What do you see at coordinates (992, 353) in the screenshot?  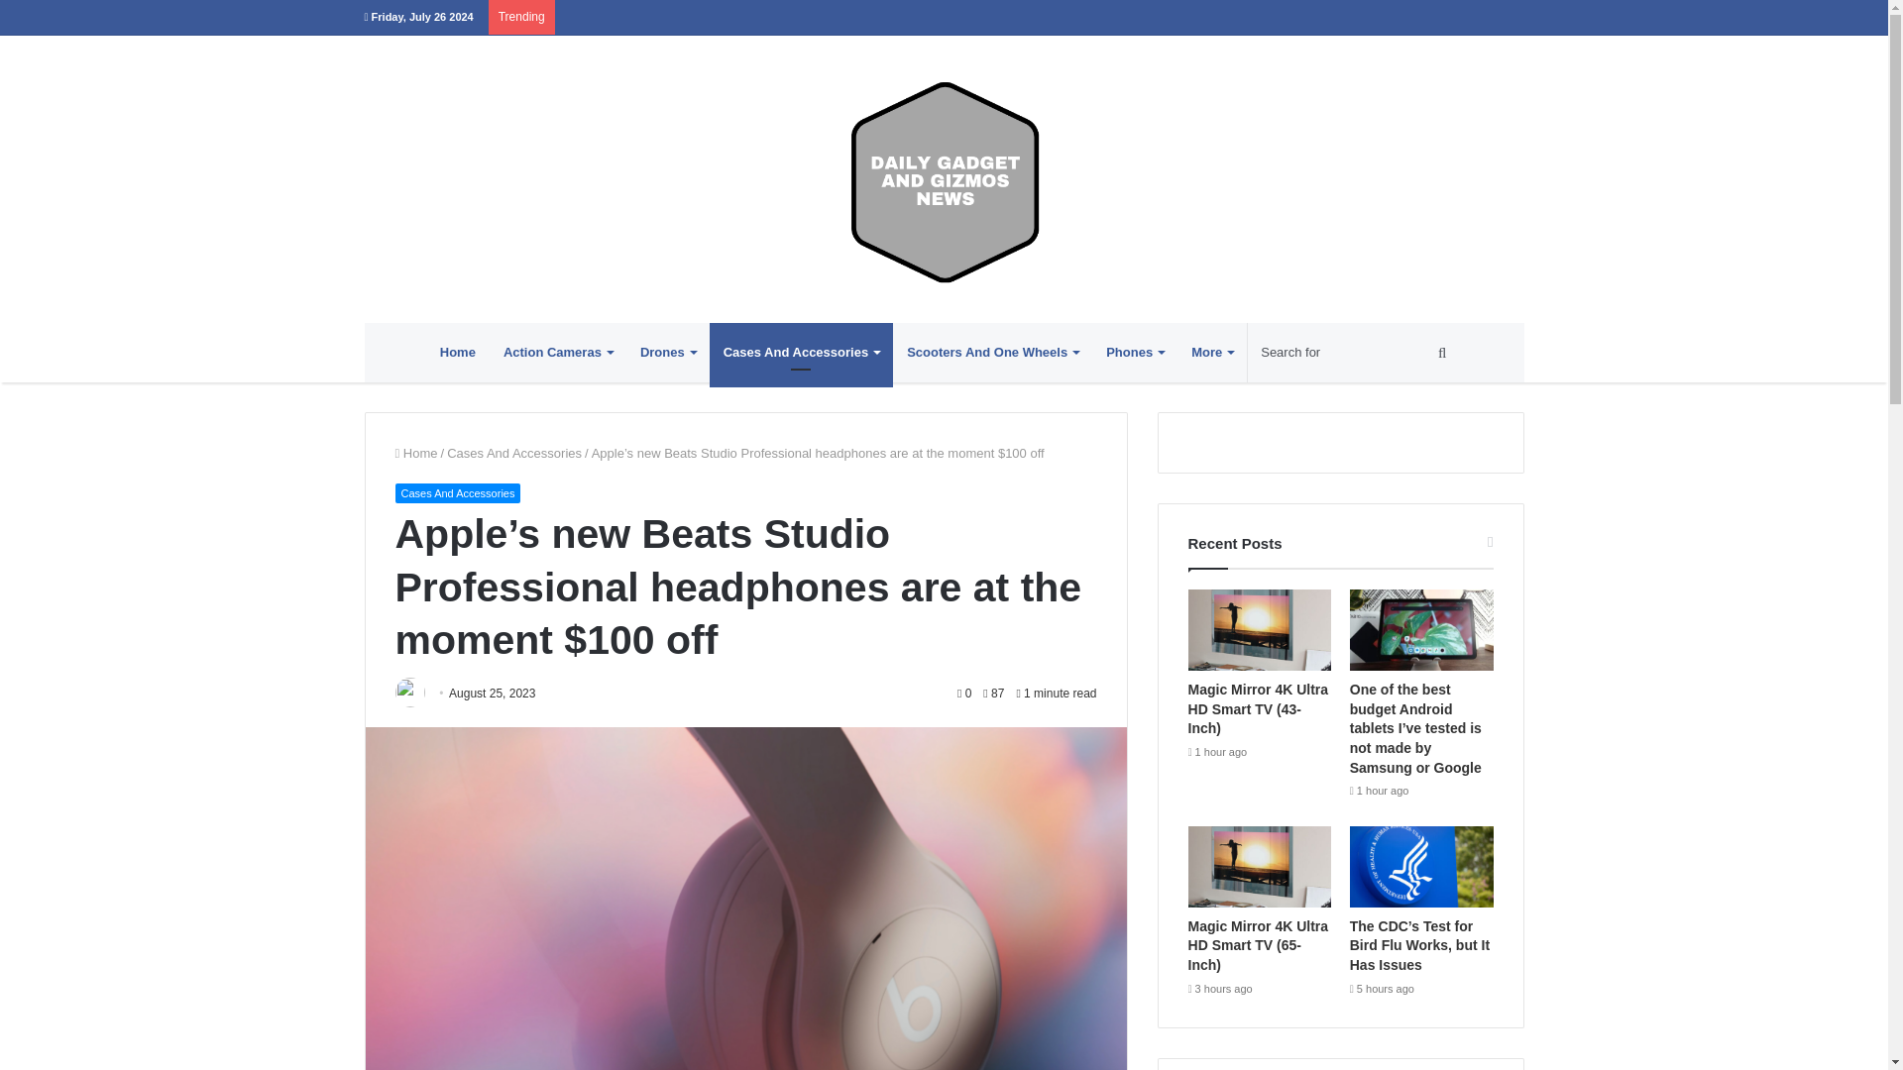 I see `Scooters And One Wheels` at bounding box center [992, 353].